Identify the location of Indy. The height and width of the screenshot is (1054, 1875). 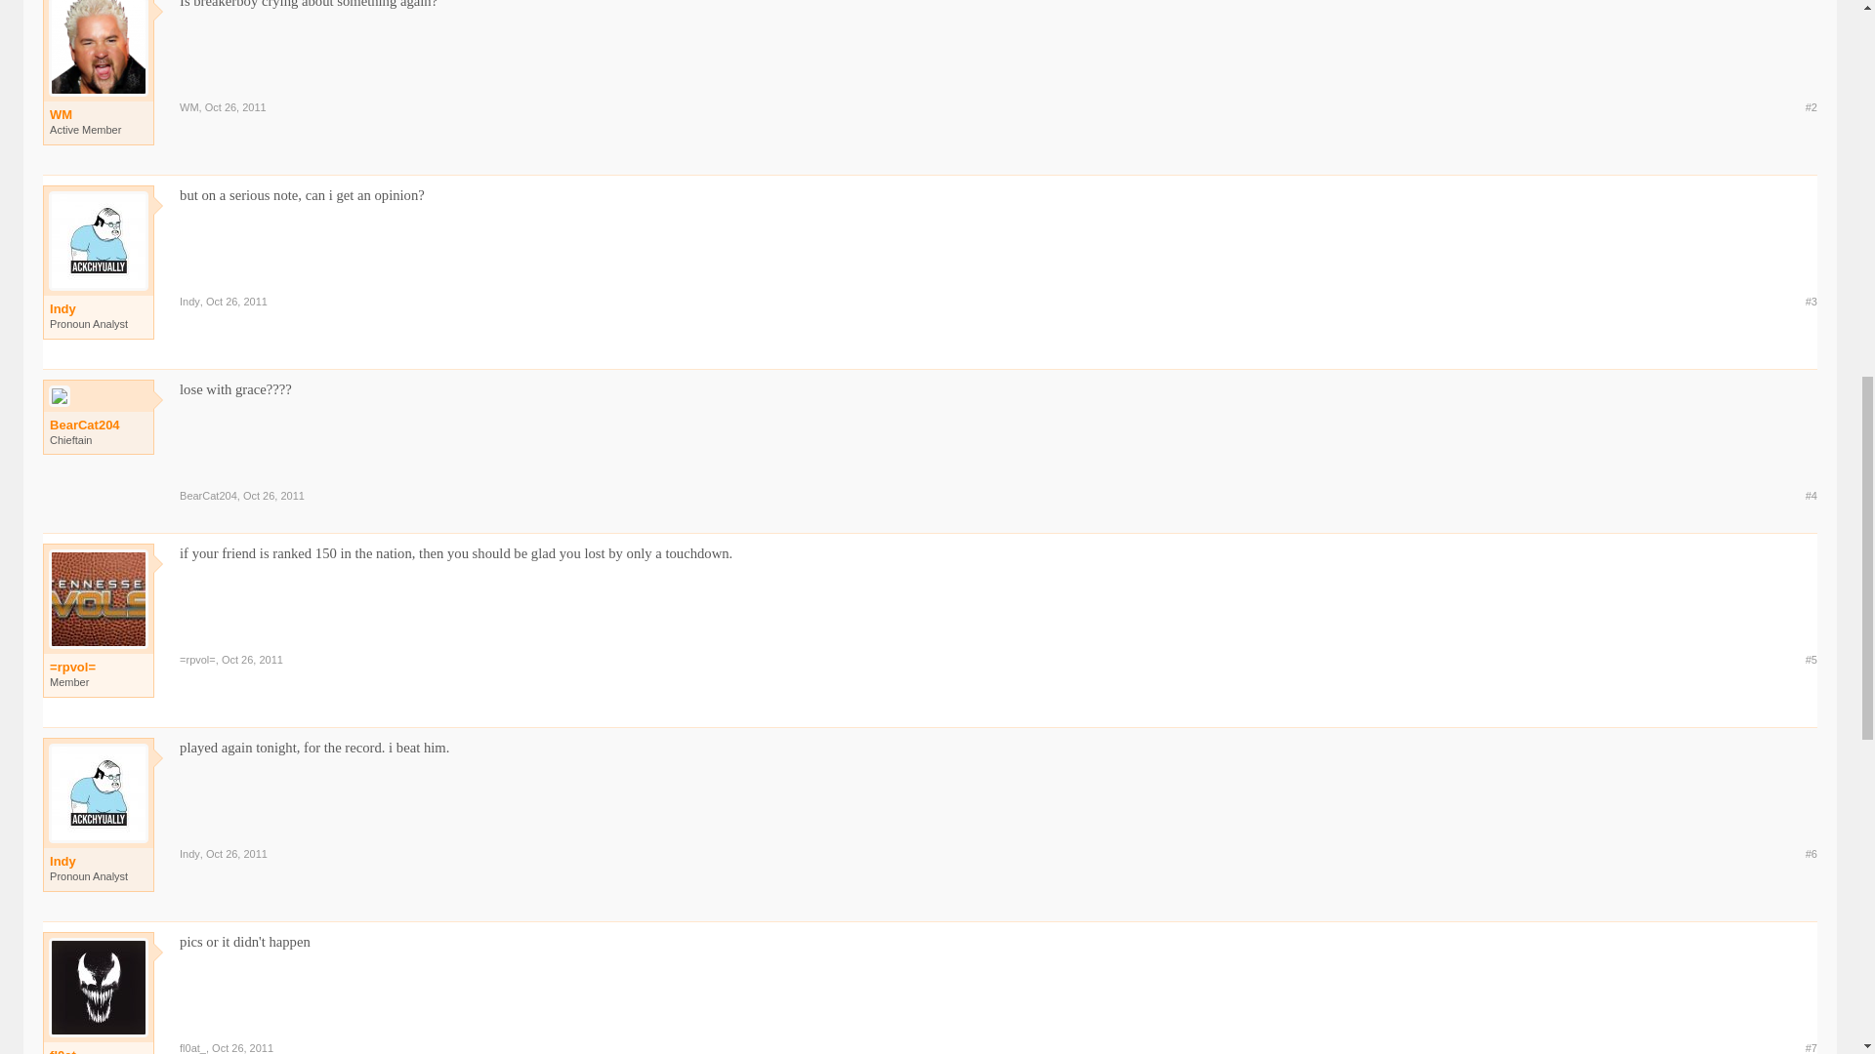
(99, 308).